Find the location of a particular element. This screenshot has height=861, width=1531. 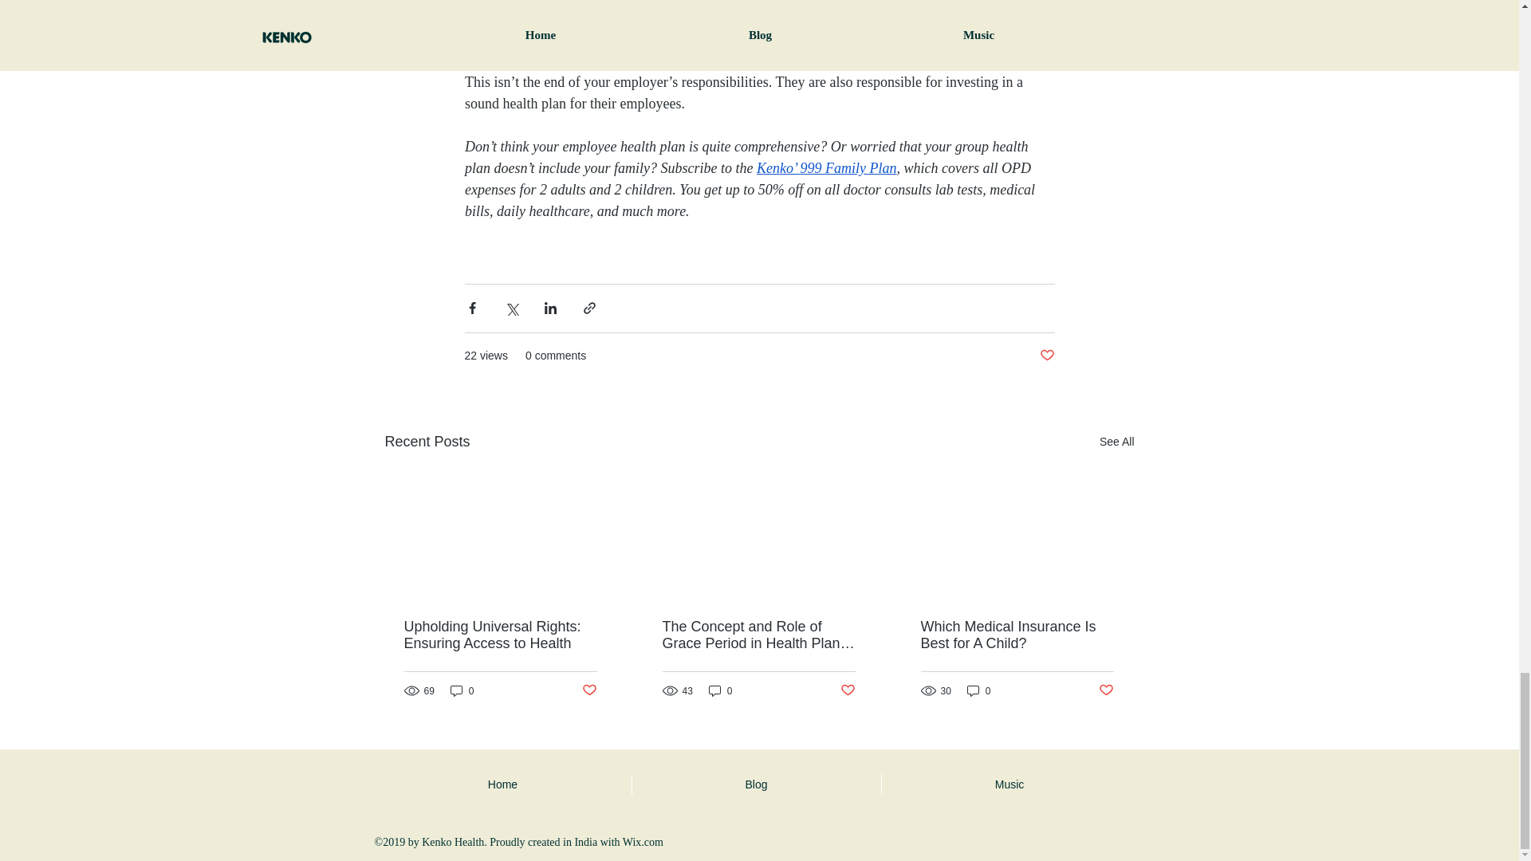

Which Medical Insurance Is Best for A Child? is located at coordinates (1016, 635).